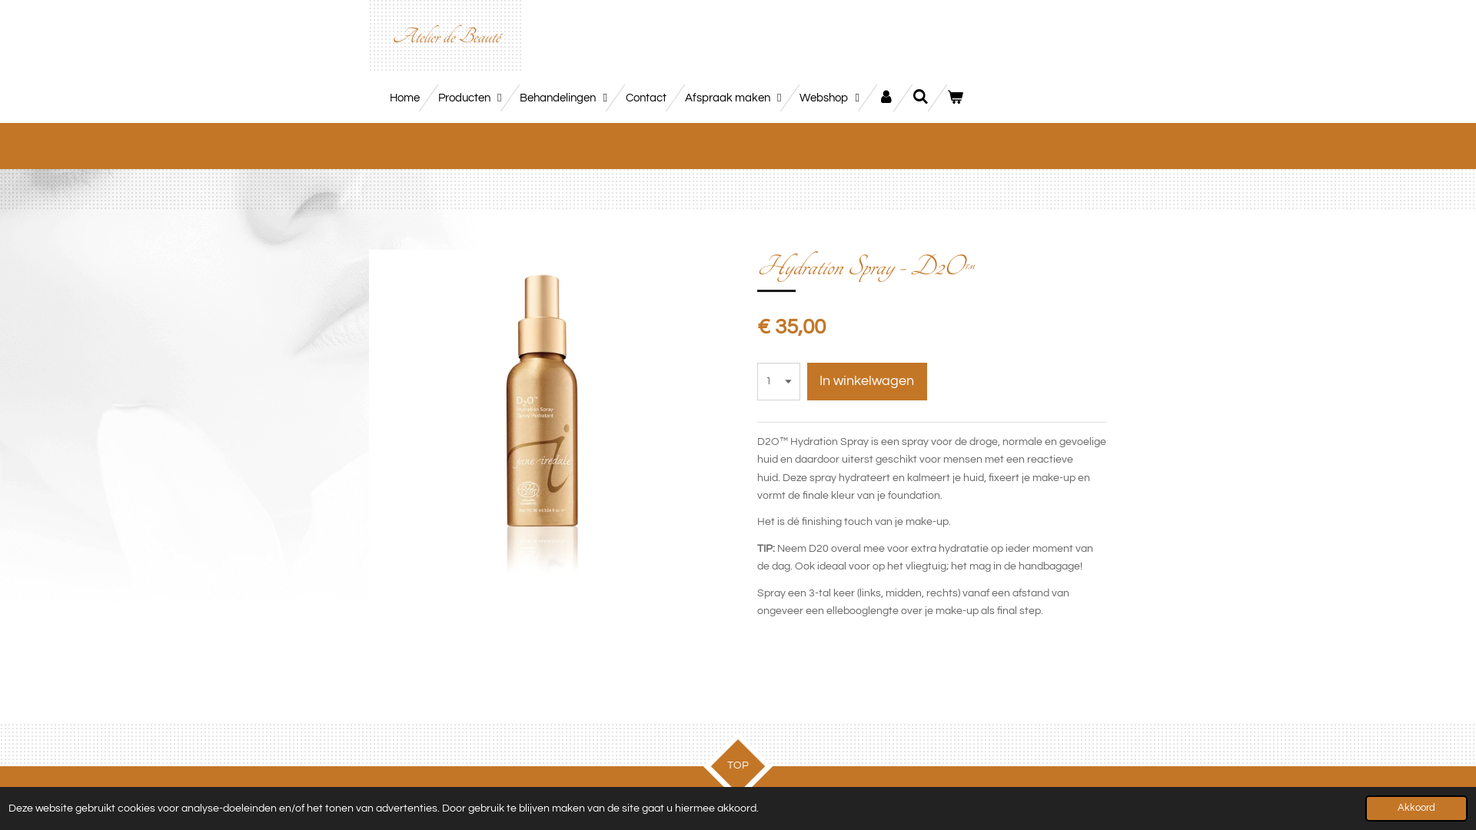 Image resolution: width=1476 pixels, height=830 pixels. What do you see at coordinates (730, 758) in the screenshot?
I see `TOP` at bounding box center [730, 758].